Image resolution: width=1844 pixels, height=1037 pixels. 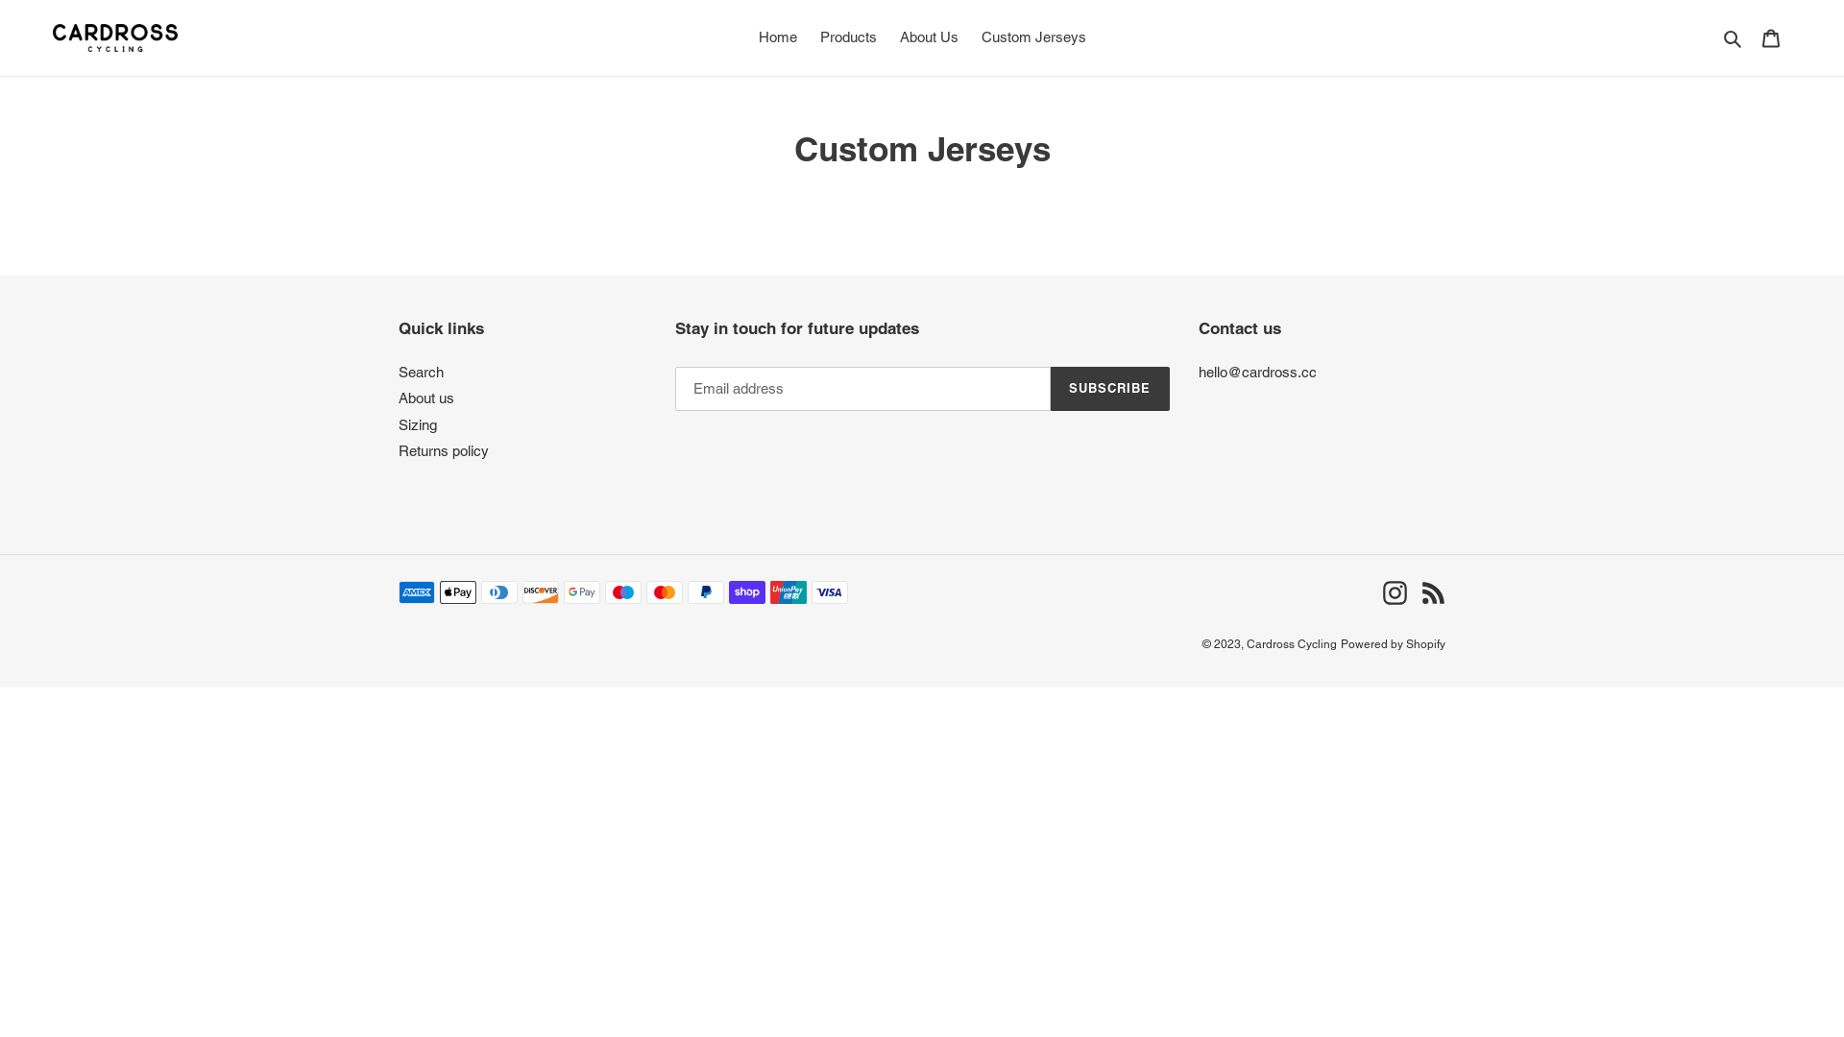 I want to click on Products, so click(x=849, y=38).